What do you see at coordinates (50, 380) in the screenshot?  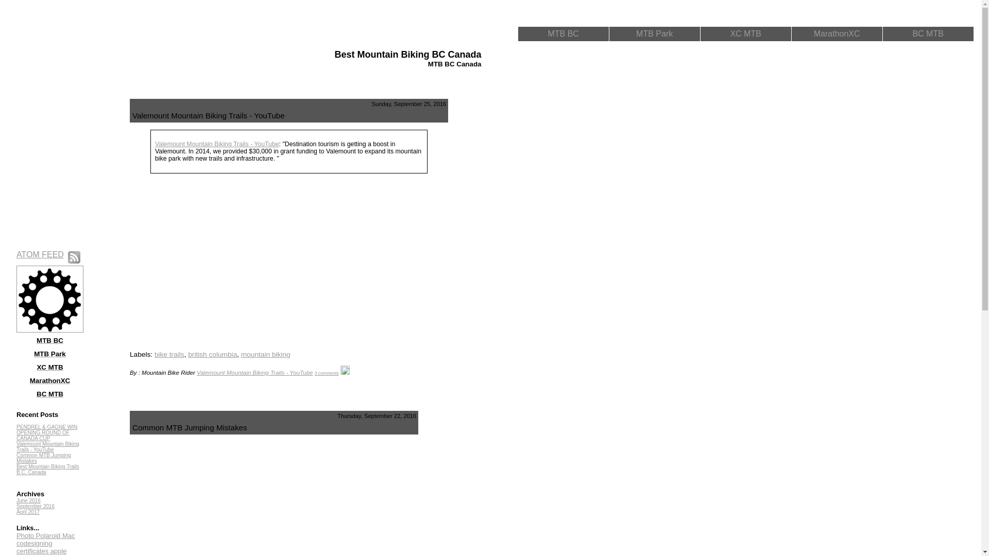 I see `MarathonXC` at bounding box center [50, 380].